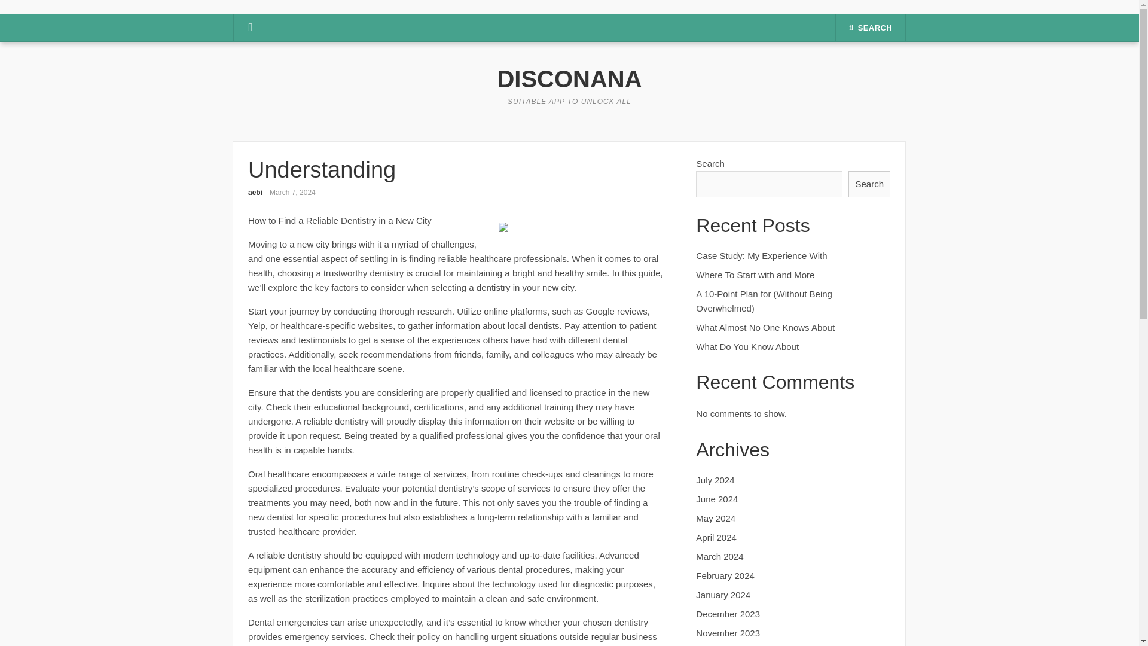 The image size is (1148, 646). What do you see at coordinates (765, 327) in the screenshot?
I see `What Almost No One Knows About` at bounding box center [765, 327].